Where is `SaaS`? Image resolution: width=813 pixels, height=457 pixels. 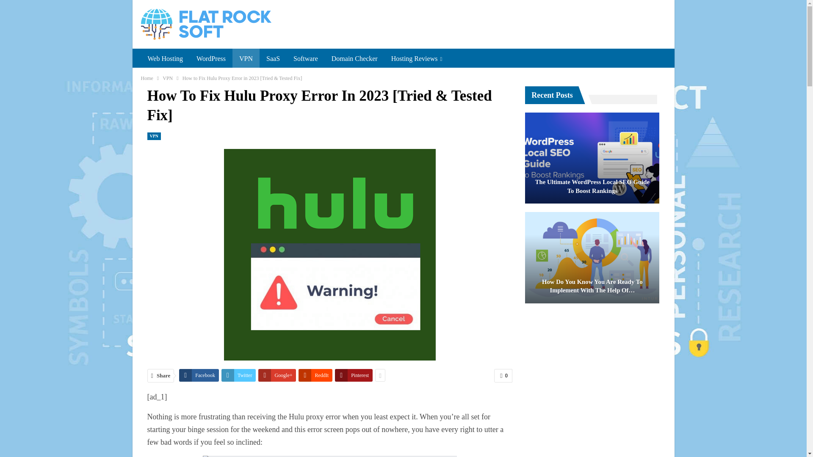
SaaS is located at coordinates (273, 58).